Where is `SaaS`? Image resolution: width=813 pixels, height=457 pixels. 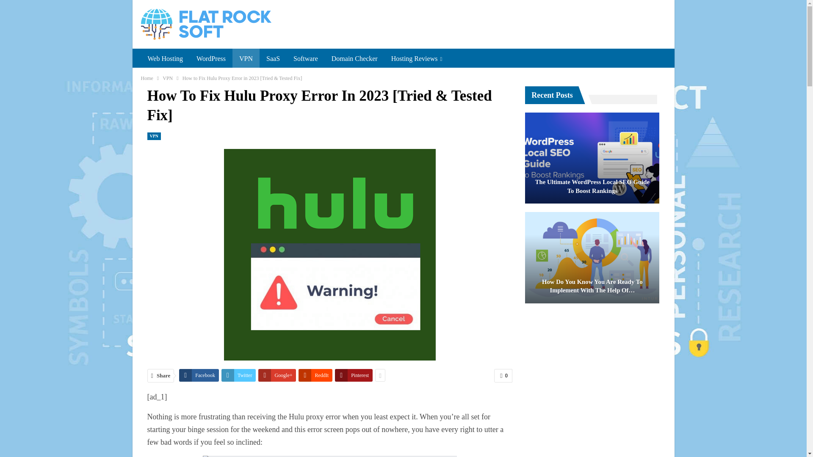
SaaS is located at coordinates (273, 58).